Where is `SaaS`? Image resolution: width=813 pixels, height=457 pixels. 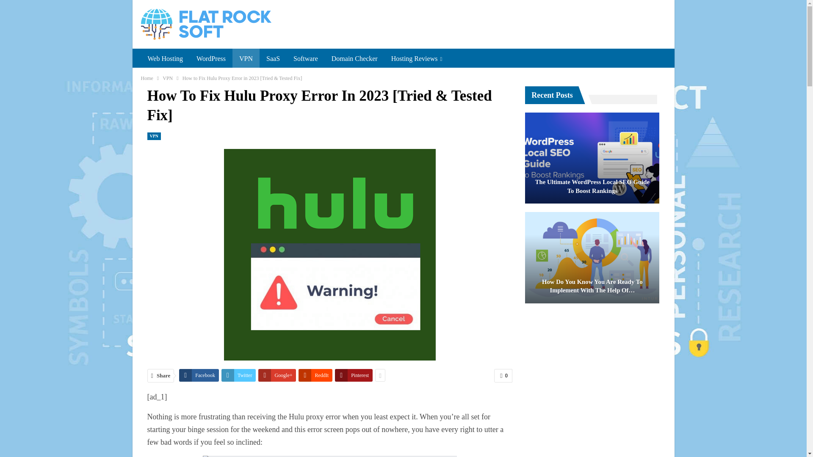
SaaS is located at coordinates (273, 58).